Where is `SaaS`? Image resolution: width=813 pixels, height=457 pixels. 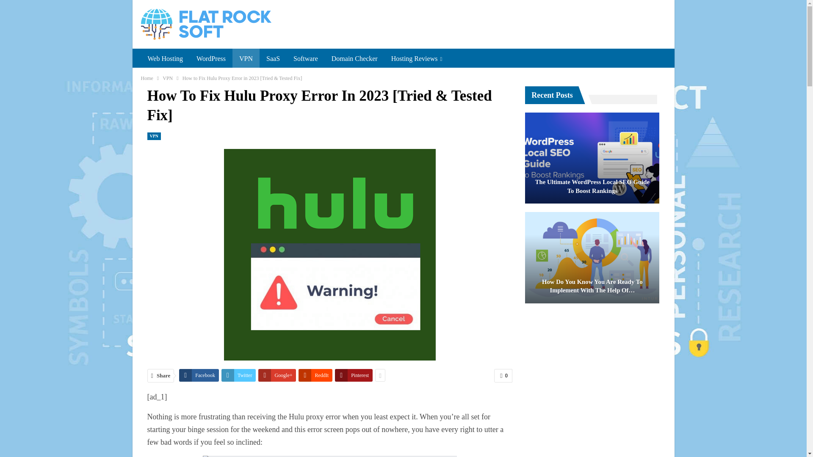
SaaS is located at coordinates (273, 58).